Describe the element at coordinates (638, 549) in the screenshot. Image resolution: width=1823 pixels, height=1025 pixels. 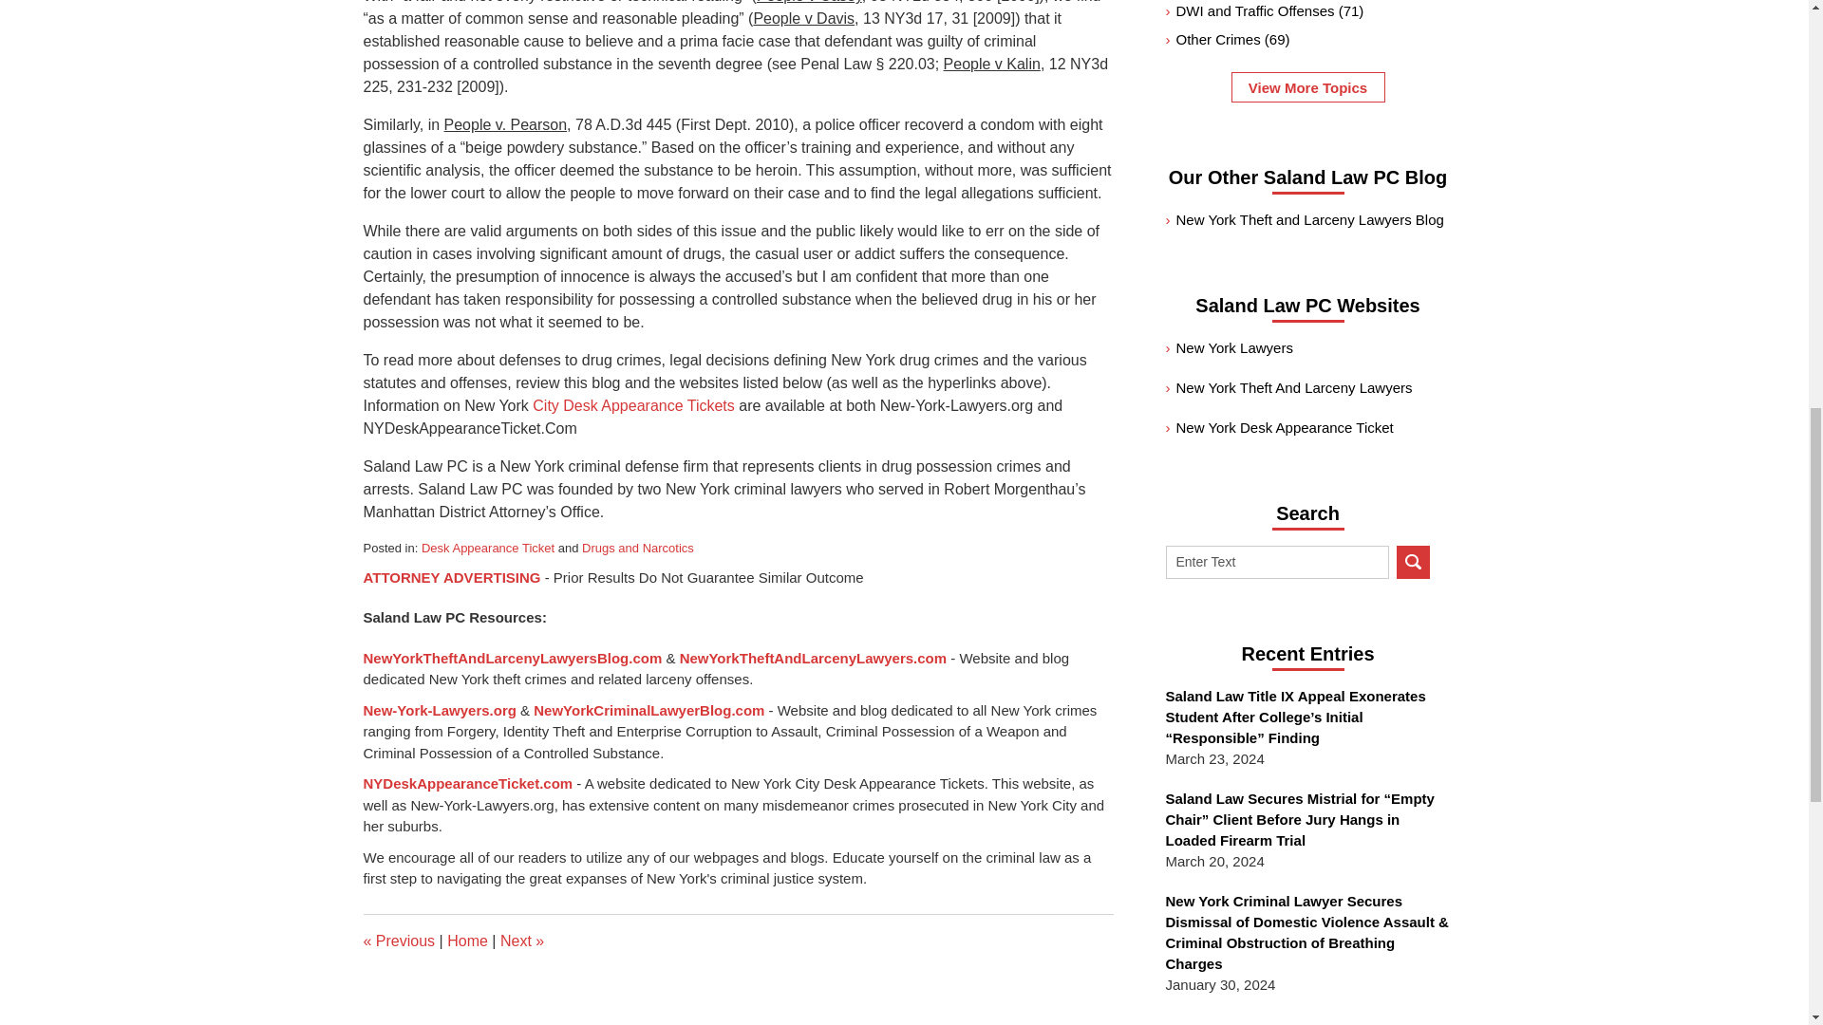
I see `Drugs and Narcotics` at that location.